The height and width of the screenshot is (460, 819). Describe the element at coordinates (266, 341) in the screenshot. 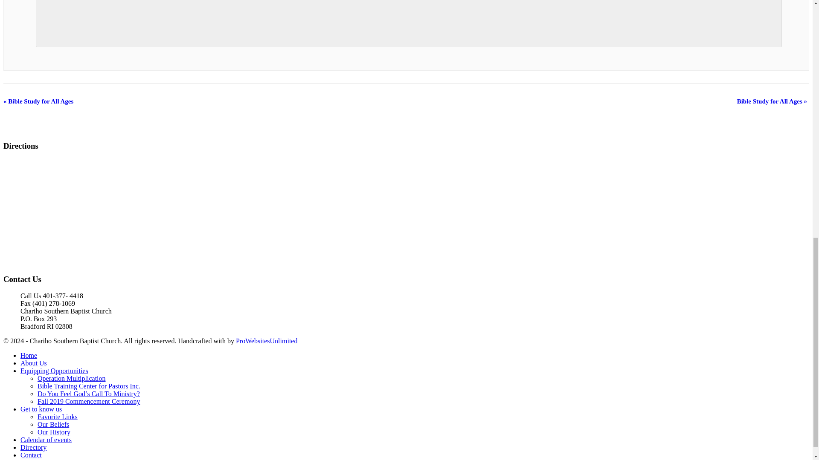

I see `ProWebsitesUnlimited` at that location.